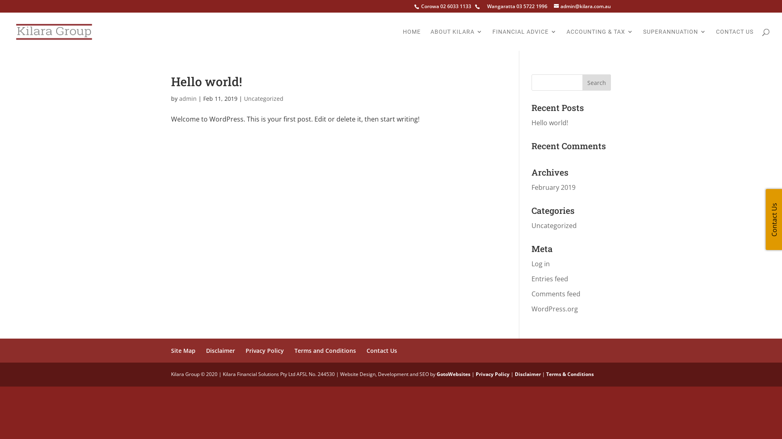 The height and width of the screenshot is (439, 782). Describe the element at coordinates (325, 350) in the screenshot. I see `Terms and Conditions` at that location.